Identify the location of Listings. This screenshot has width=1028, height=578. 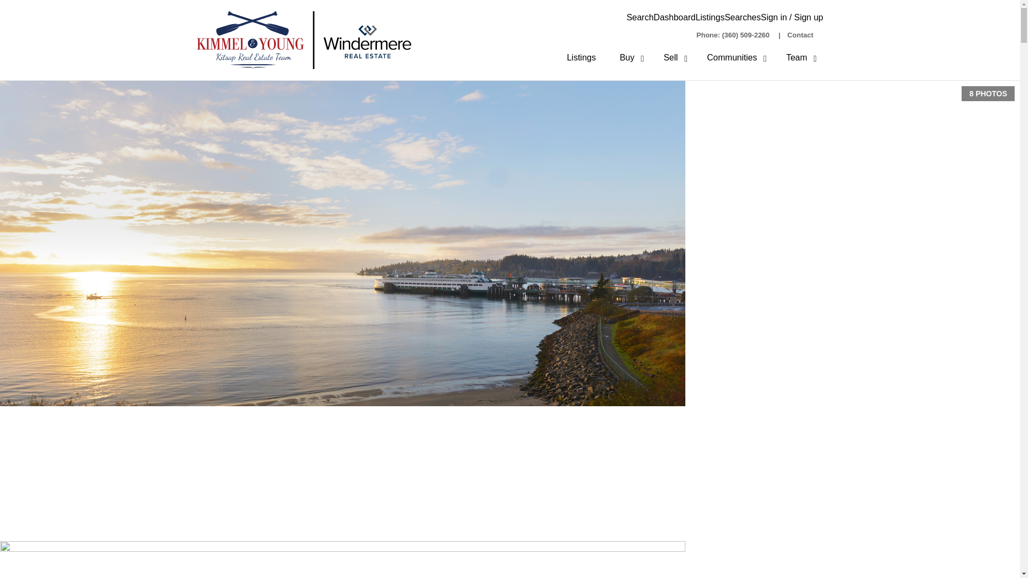
(581, 58).